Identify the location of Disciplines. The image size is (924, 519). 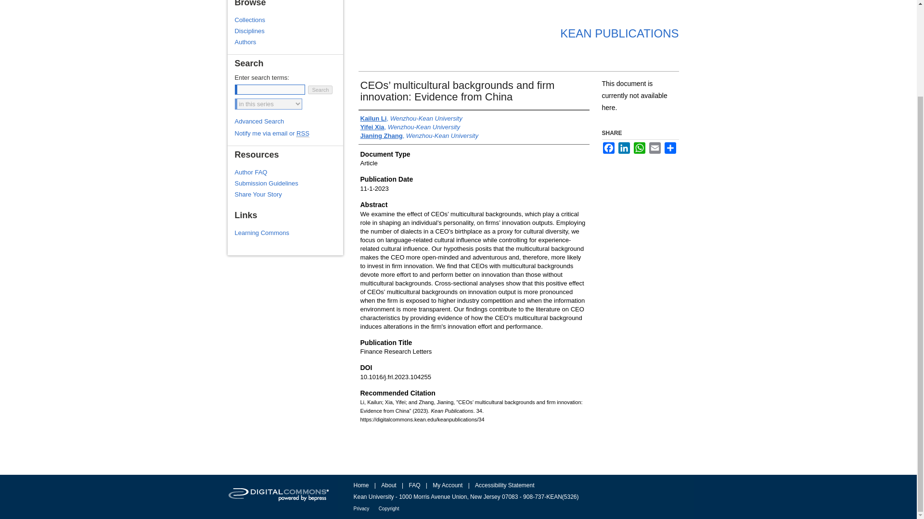
(289, 31).